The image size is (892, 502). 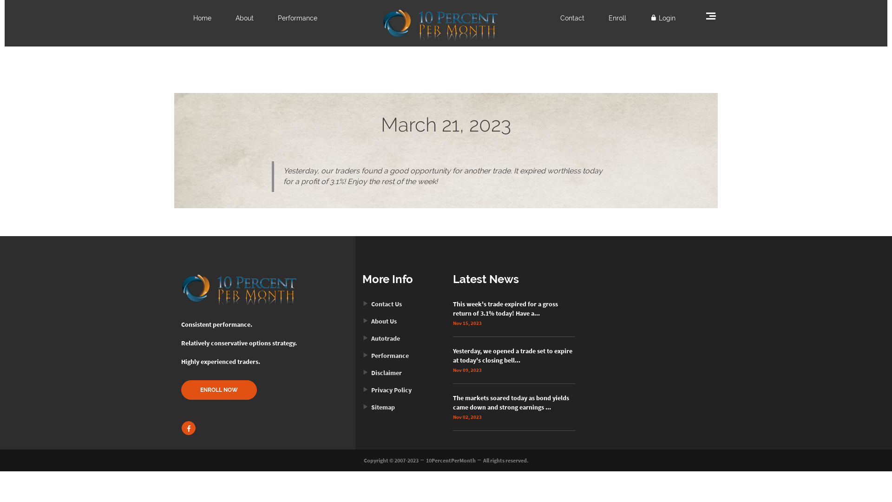 What do you see at coordinates (382, 373) in the screenshot?
I see `Disclaimer` at bounding box center [382, 373].